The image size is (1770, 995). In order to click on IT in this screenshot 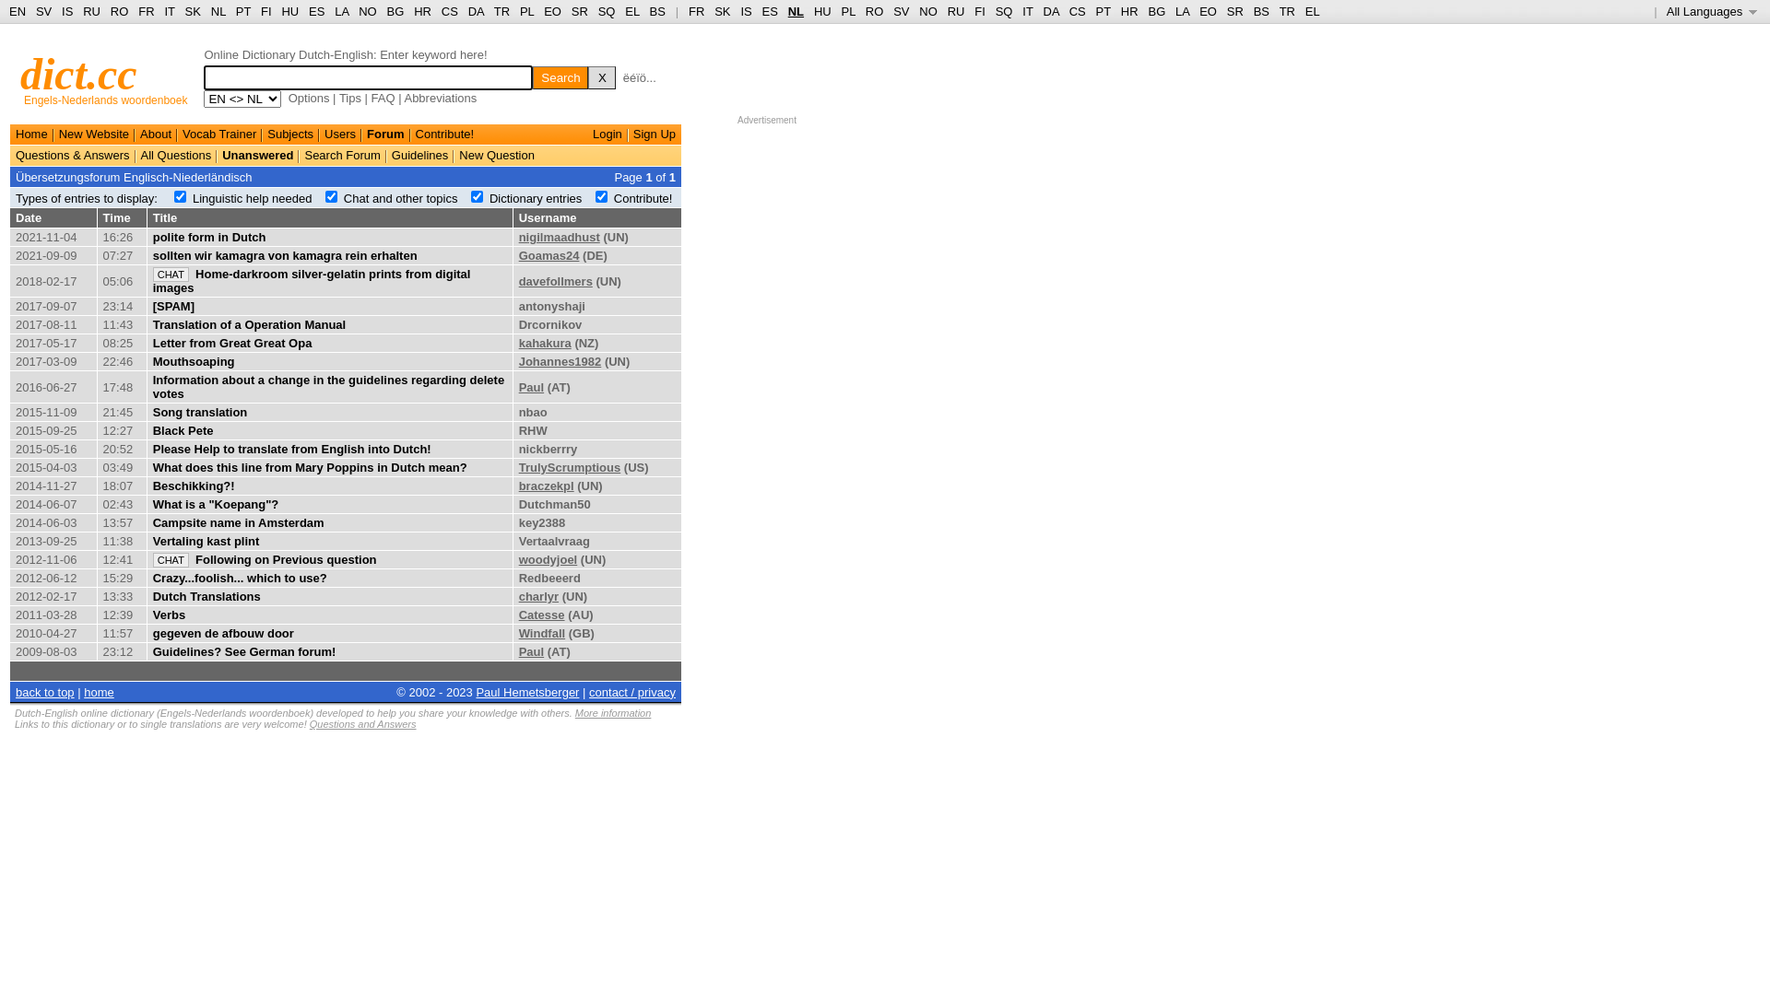, I will do `click(1027, 11)`.